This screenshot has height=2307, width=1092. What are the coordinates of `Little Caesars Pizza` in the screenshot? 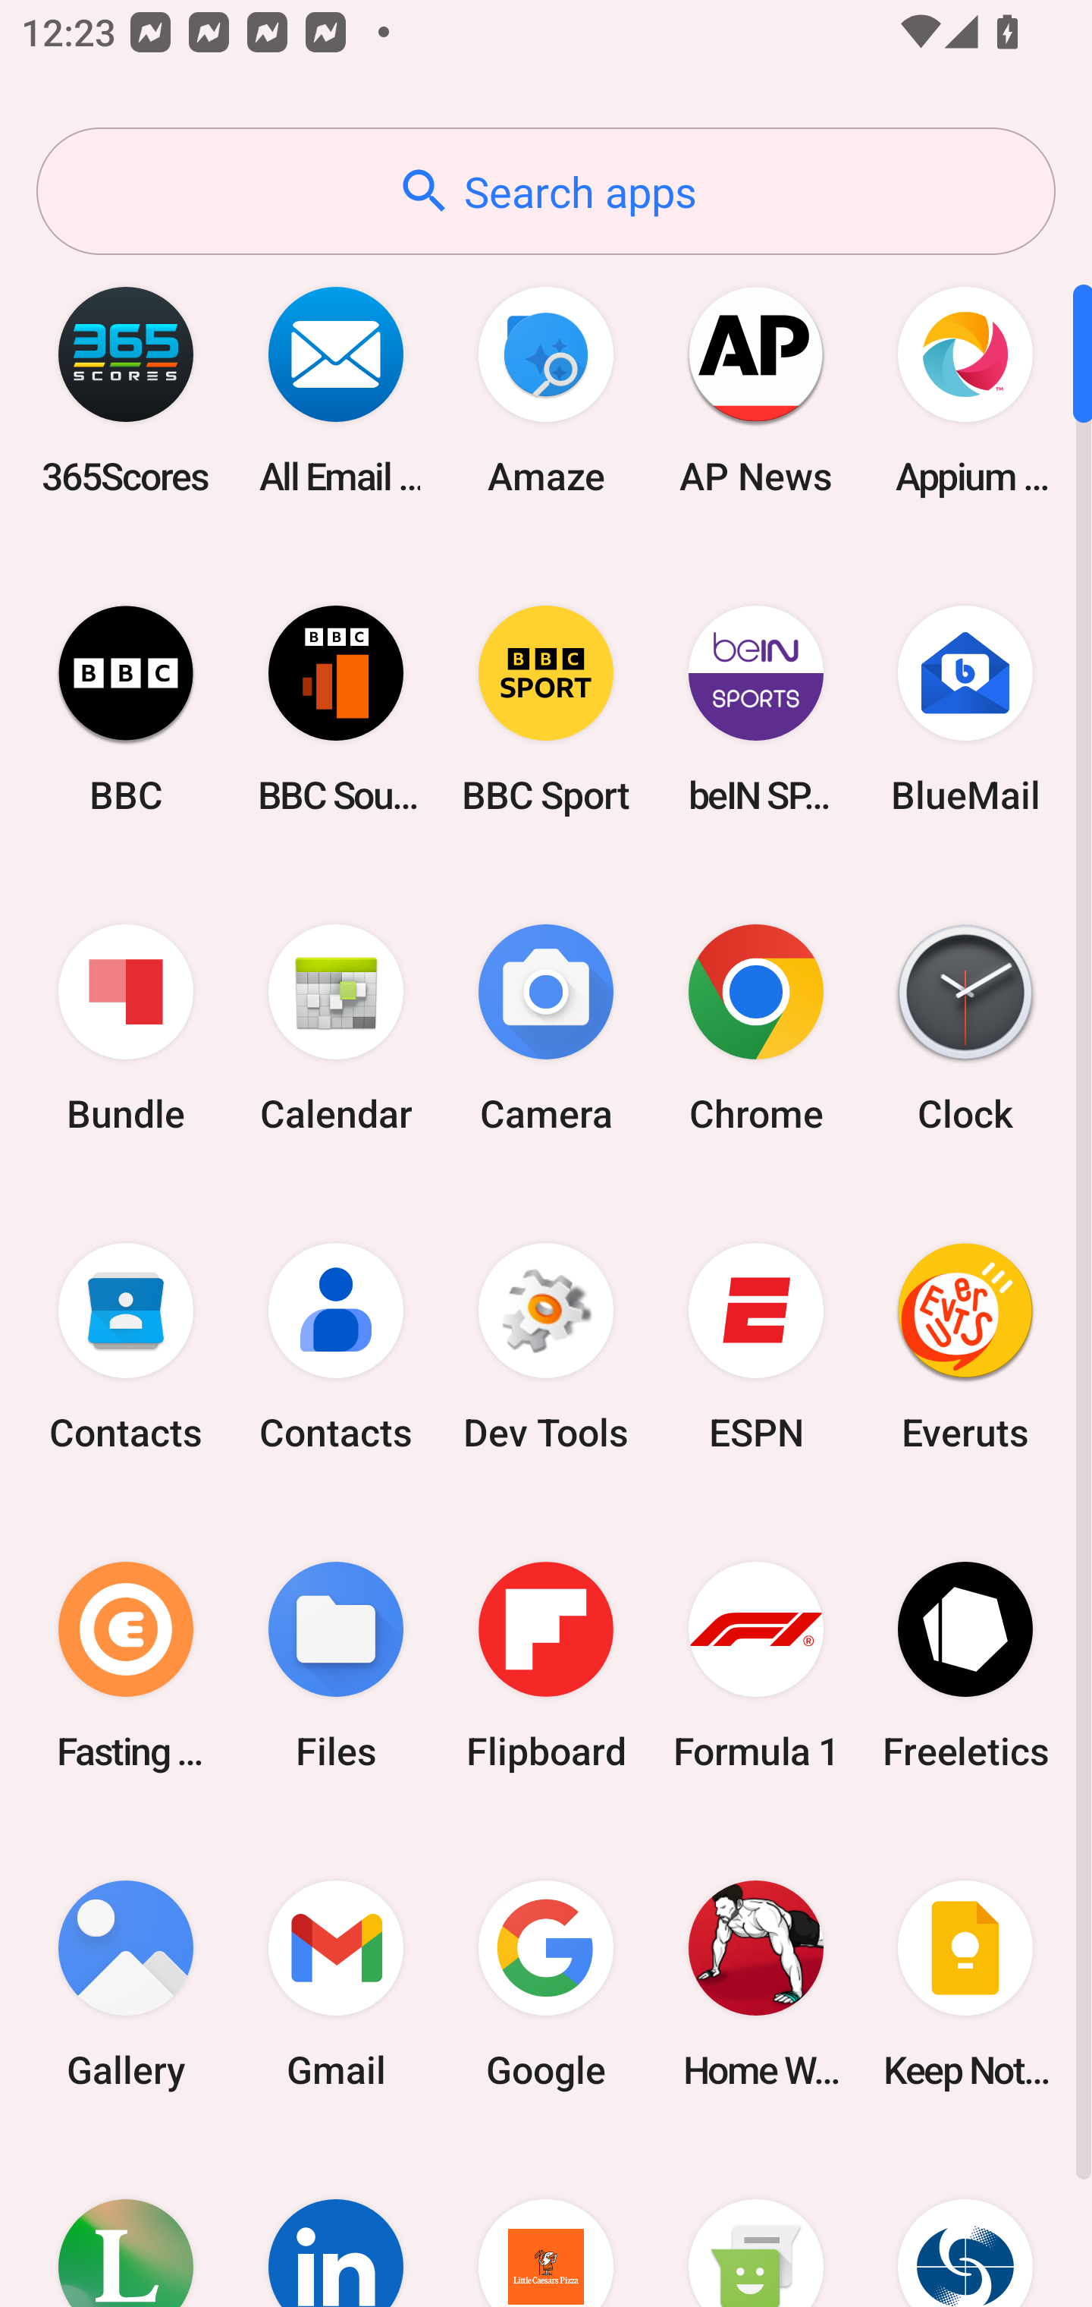 It's located at (546, 2225).